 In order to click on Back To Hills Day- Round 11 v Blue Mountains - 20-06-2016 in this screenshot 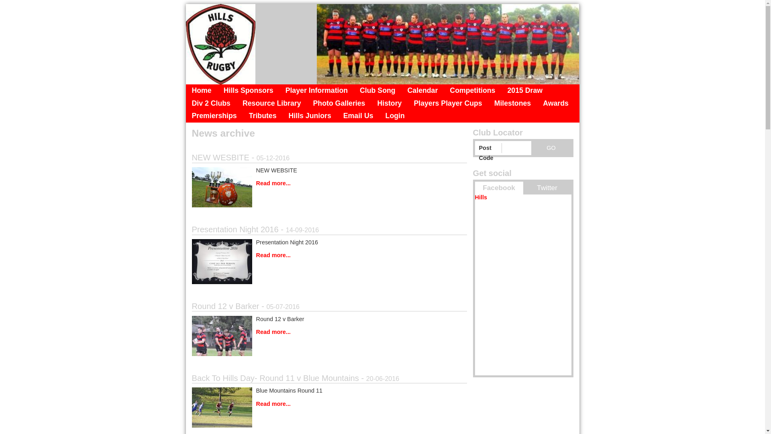, I will do `click(329, 379)`.